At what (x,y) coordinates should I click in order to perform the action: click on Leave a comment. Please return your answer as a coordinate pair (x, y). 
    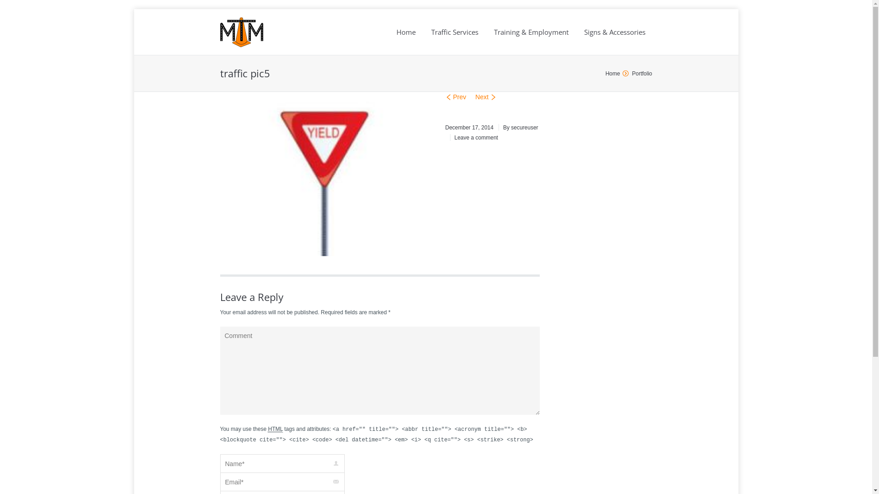
    Looking at the image, I should click on (473, 137).